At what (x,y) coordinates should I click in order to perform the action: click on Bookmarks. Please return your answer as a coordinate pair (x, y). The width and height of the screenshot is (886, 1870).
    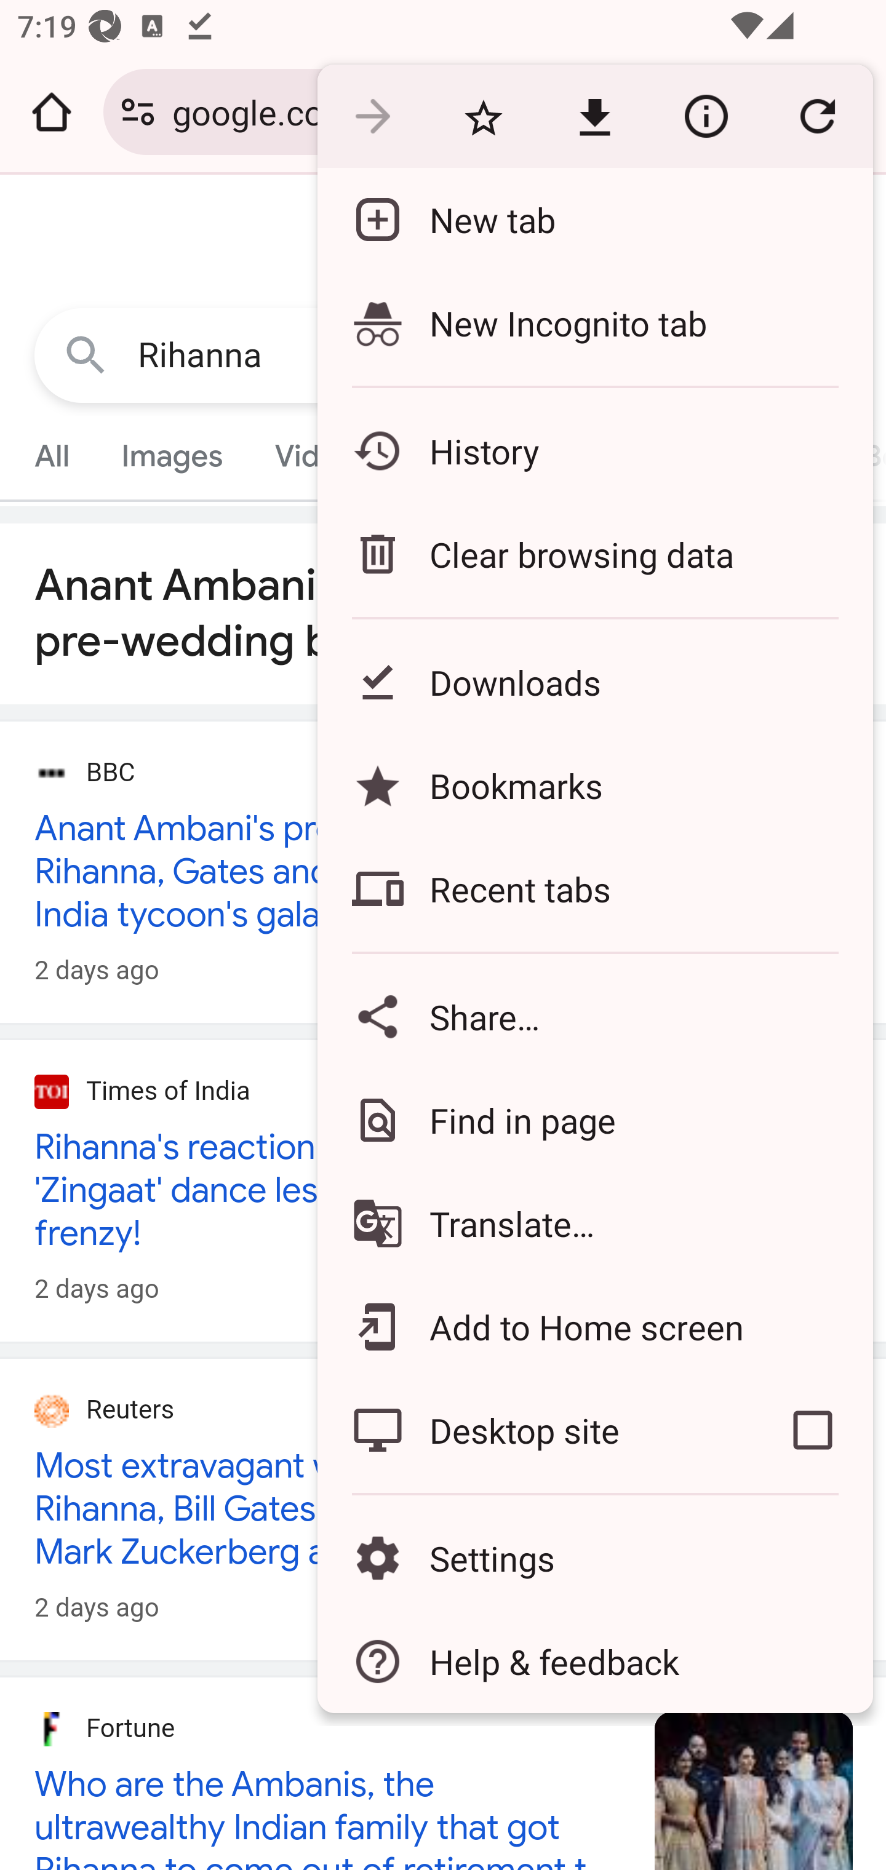
    Looking at the image, I should click on (594, 785).